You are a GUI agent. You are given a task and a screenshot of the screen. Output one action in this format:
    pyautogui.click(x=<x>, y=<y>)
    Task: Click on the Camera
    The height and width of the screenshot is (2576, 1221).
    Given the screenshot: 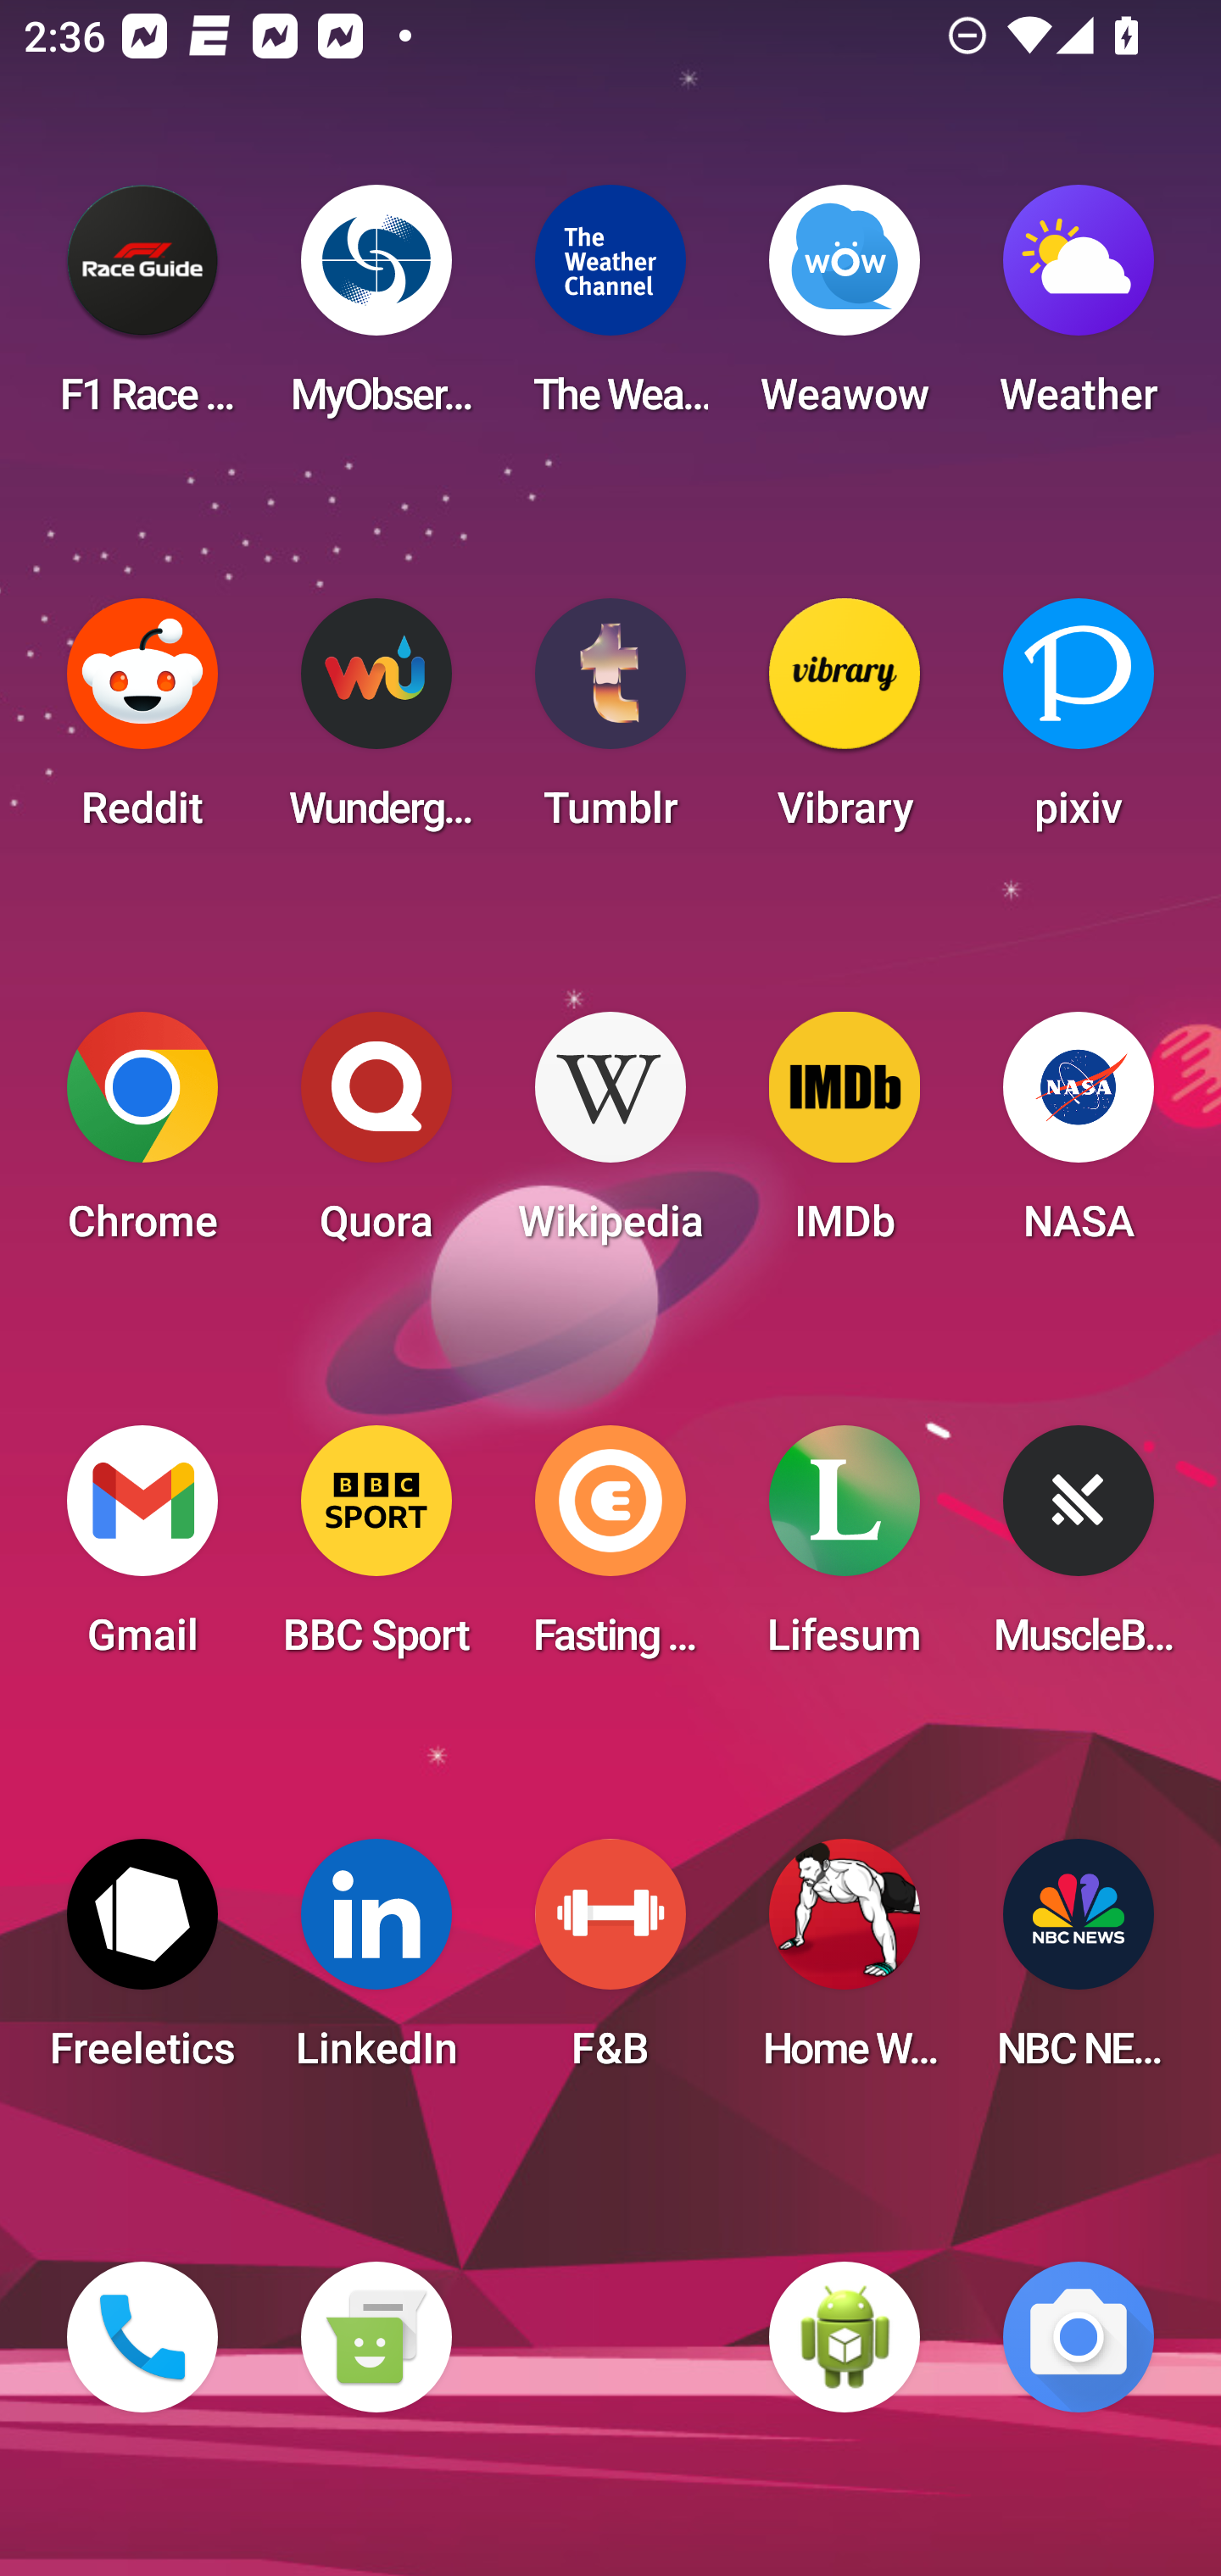 What is the action you would take?
    pyautogui.click(x=1079, y=2337)
    